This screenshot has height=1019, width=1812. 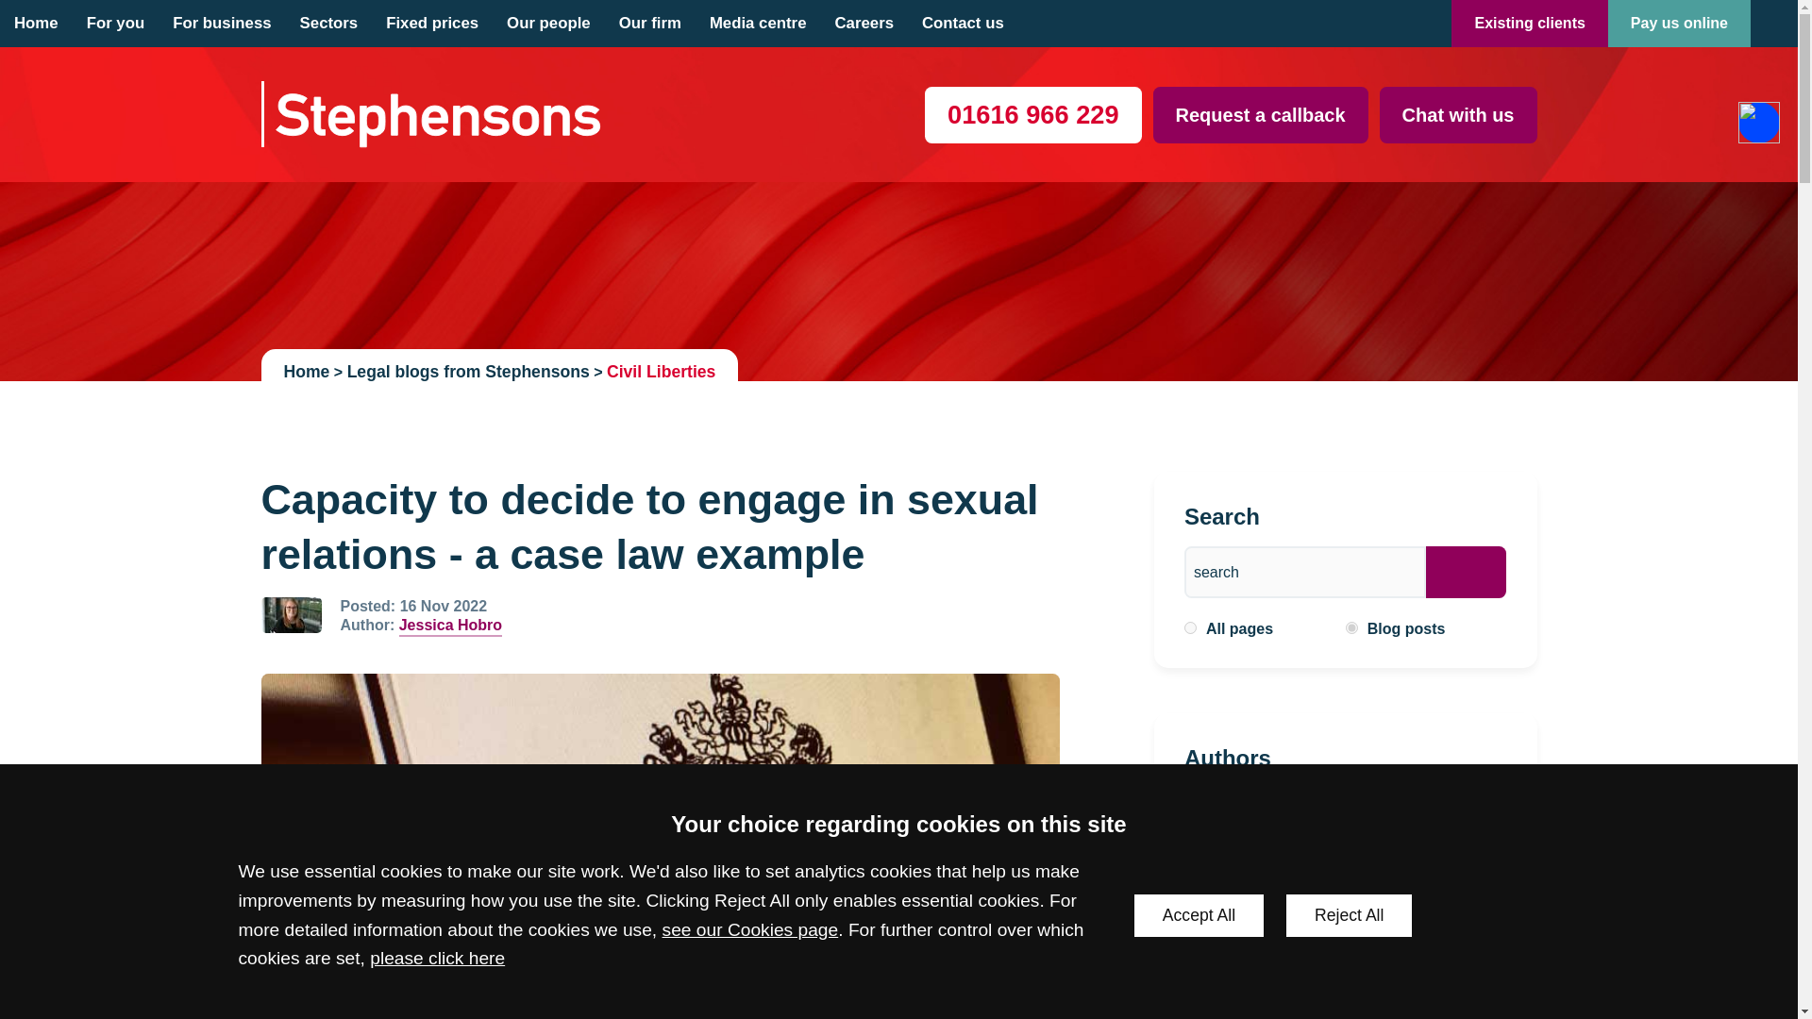 I want to click on Pay us online, so click(x=1679, y=23).